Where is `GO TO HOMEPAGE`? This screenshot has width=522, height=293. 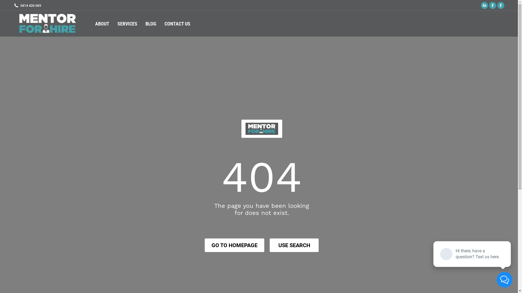
GO TO HOMEPAGE is located at coordinates (234, 245).